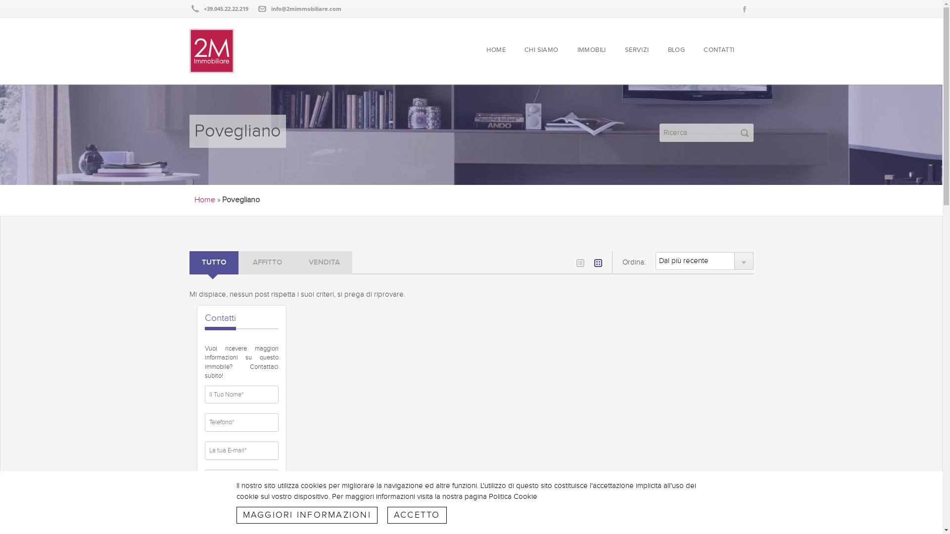 The height and width of the screenshot is (534, 950). I want to click on CONTATTI, so click(719, 50).